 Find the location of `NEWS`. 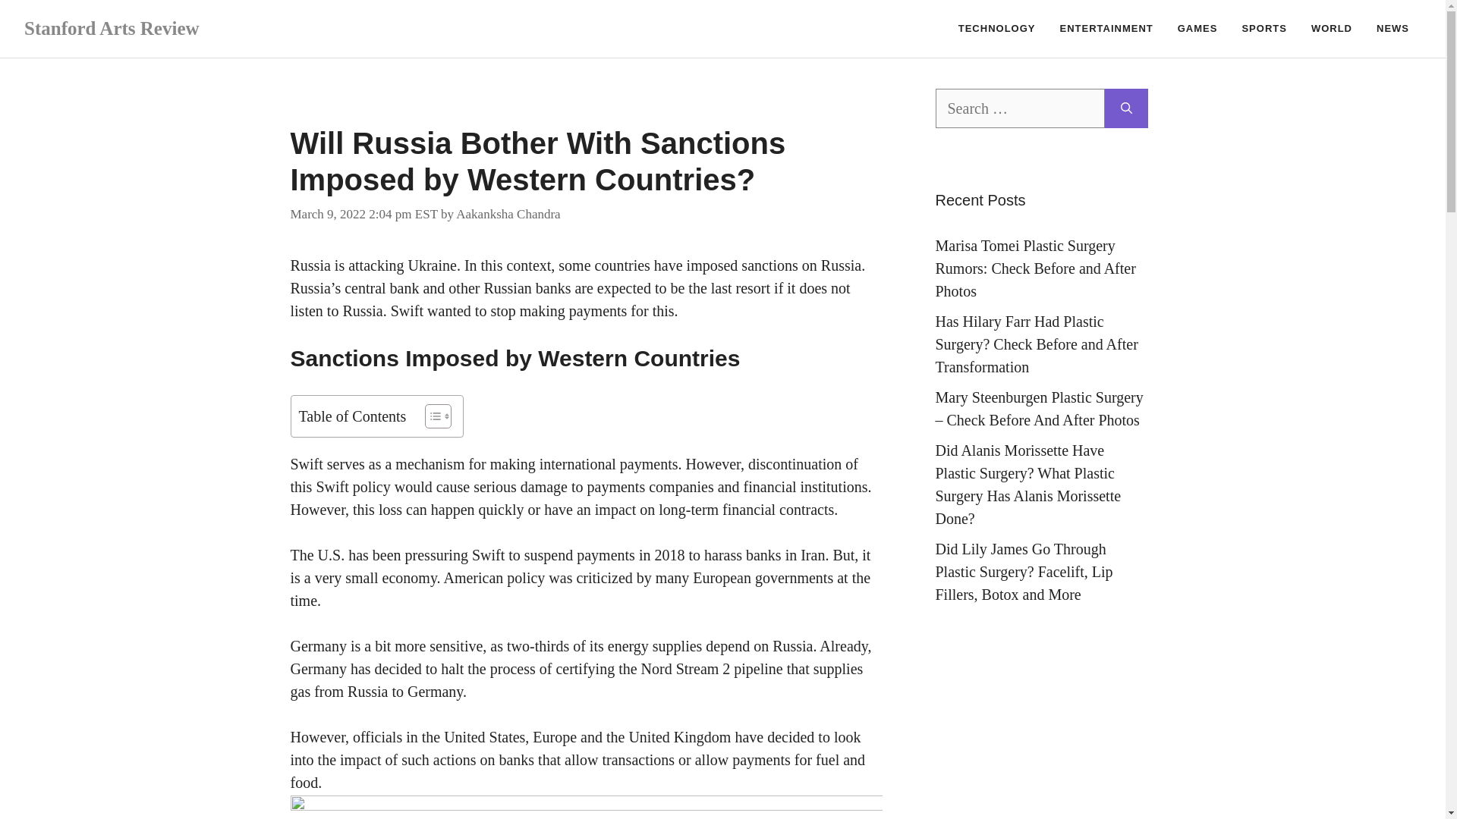

NEWS is located at coordinates (1392, 29).